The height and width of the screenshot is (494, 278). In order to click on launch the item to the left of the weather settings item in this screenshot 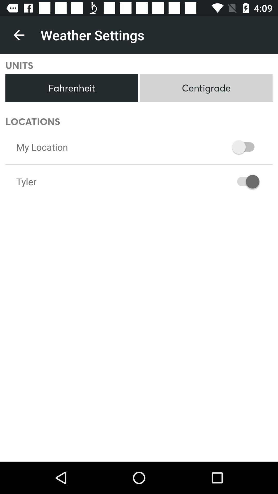, I will do `click(19, 35)`.